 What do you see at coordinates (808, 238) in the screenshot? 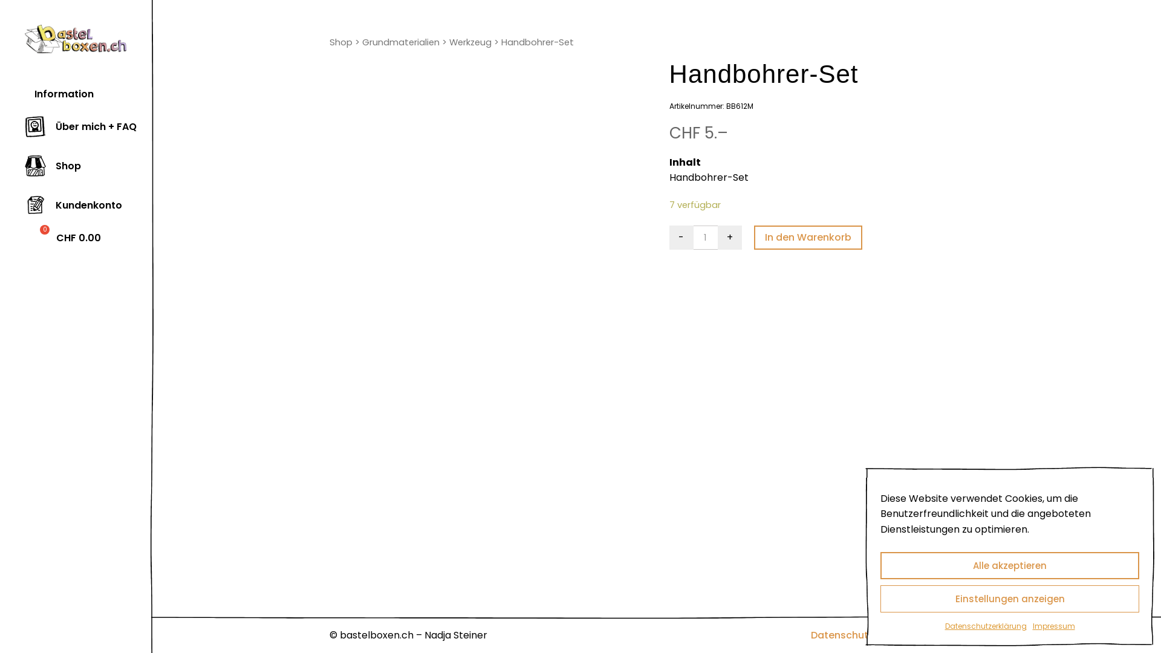
I see `In den Warenkorb` at bounding box center [808, 238].